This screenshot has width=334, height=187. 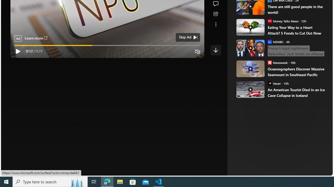 I want to click on Share this story, so click(x=216, y=14).